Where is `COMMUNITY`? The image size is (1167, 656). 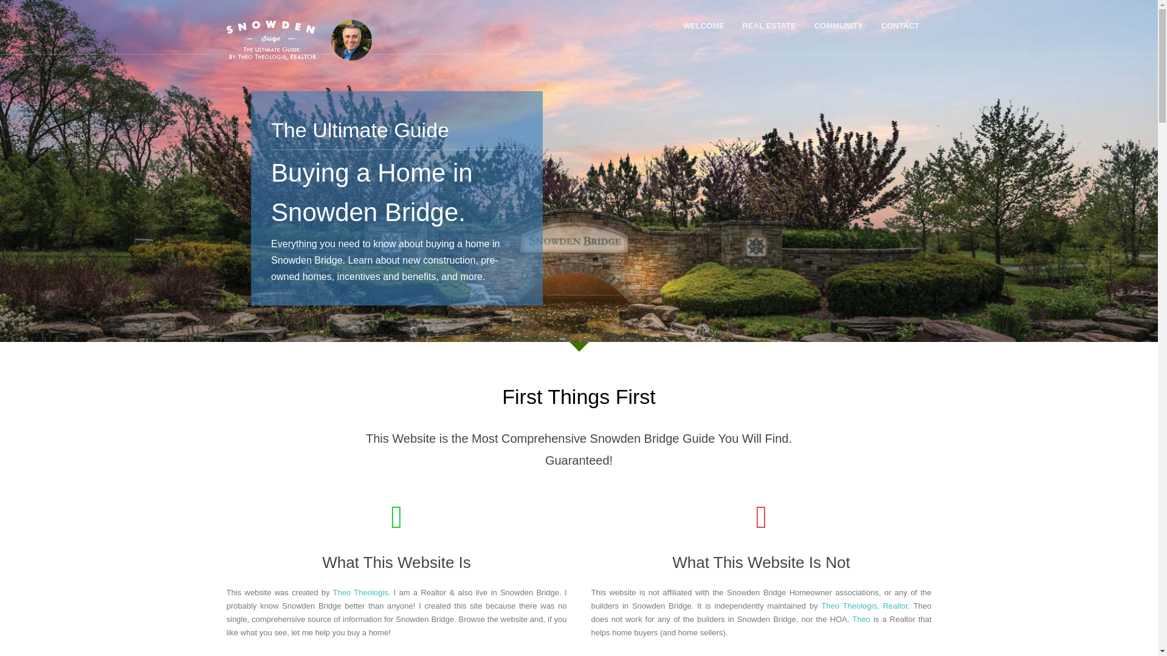
COMMUNITY is located at coordinates (838, 26).